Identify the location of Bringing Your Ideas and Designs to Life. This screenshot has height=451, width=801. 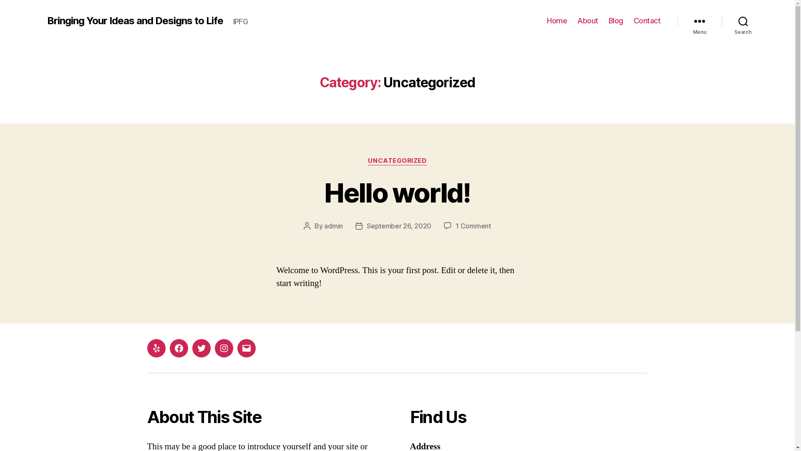
(135, 21).